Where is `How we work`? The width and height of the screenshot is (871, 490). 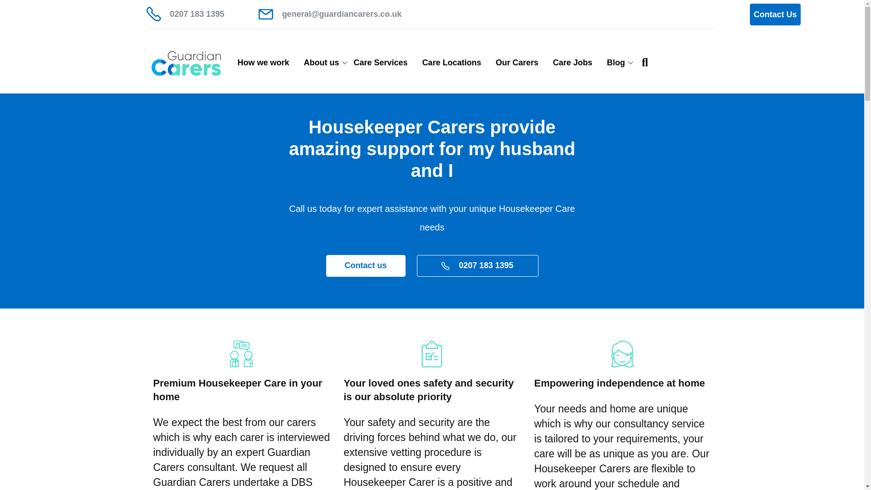 How we work is located at coordinates (264, 63).